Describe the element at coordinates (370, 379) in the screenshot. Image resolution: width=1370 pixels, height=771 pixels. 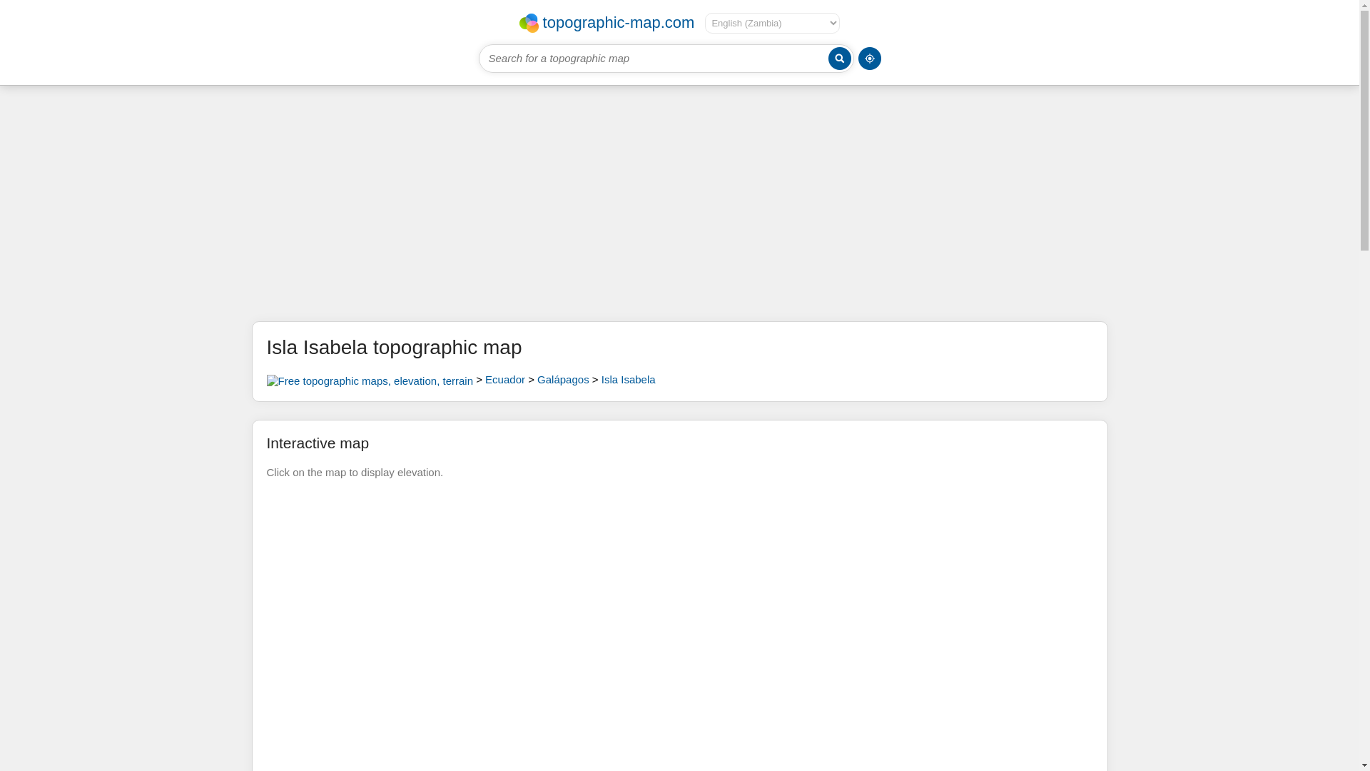
I see `Free topographic maps, elevation, terrain` at that location.